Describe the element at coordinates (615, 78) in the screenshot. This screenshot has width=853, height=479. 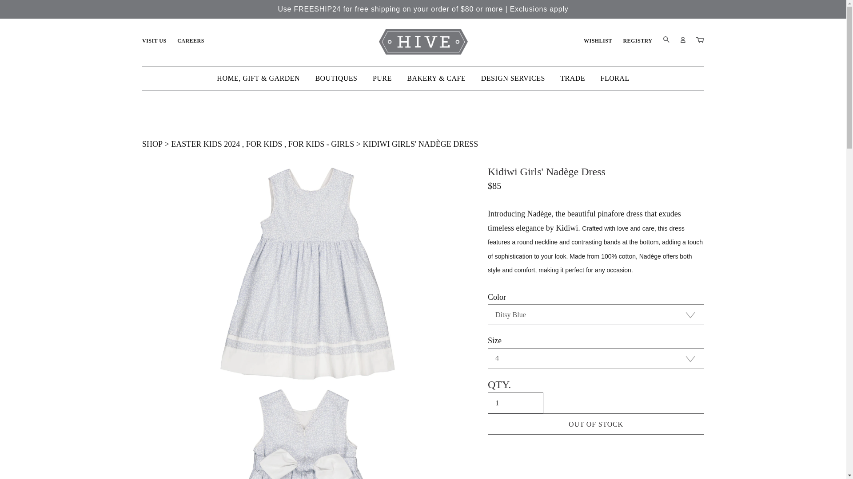
I see `FLORAL` at that location.